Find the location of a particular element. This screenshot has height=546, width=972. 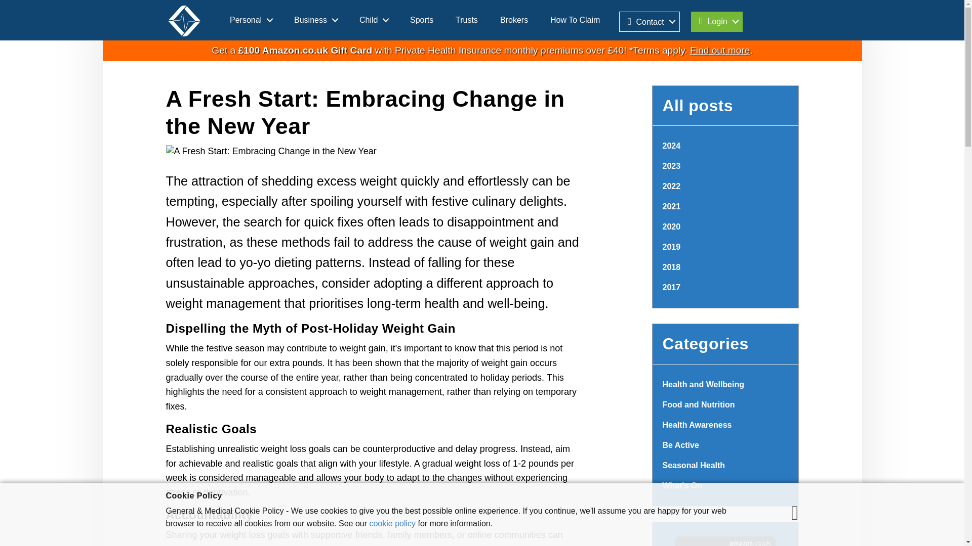

Private Health Insurance With Amazon.co.uk Gift Card is located at coordinates (720, 50).